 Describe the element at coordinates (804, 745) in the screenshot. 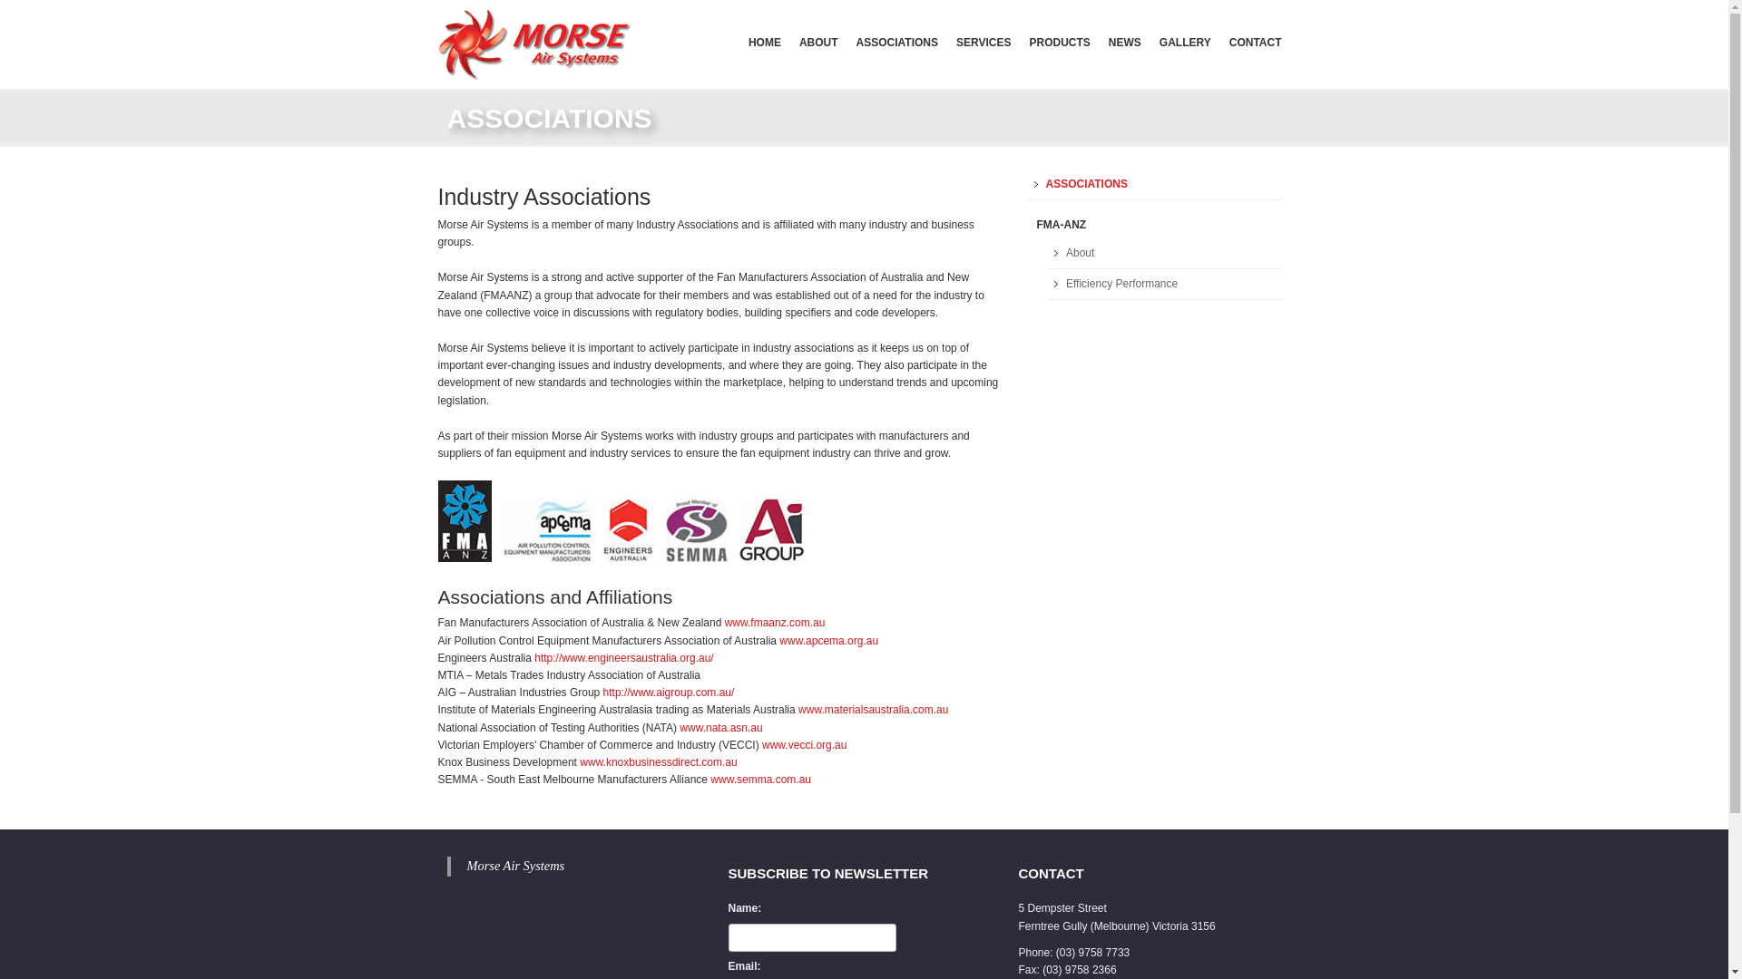

I see `www.vecci.org.au` at that location.